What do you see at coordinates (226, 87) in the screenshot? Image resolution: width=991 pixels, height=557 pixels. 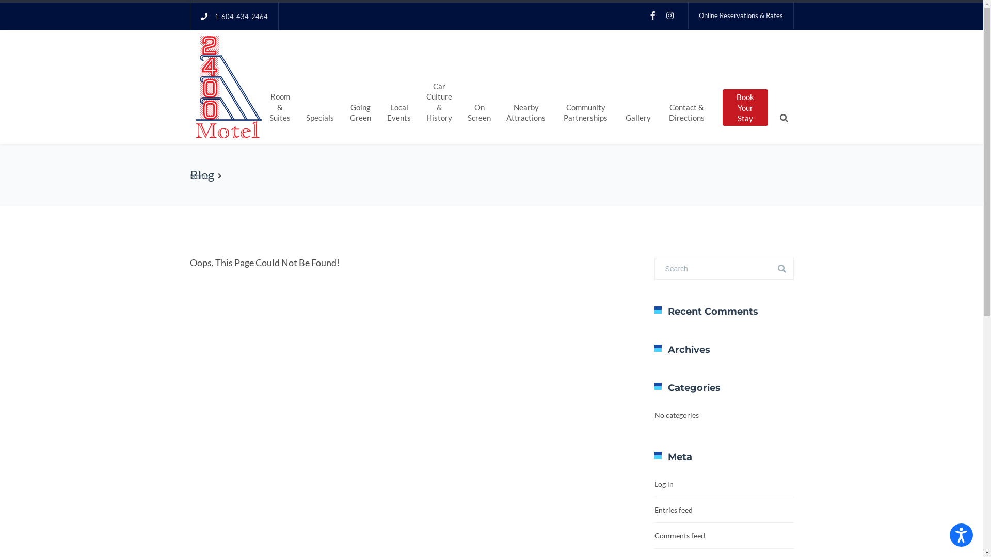 I see `2400 Motel` at bounding box center [226, 87].